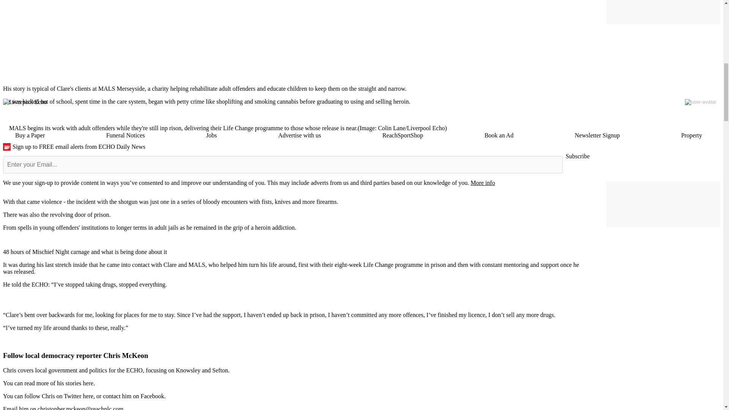  Describe the element at coordinates (148, 396) in the screenshot. I see `on Facebook` at that location.